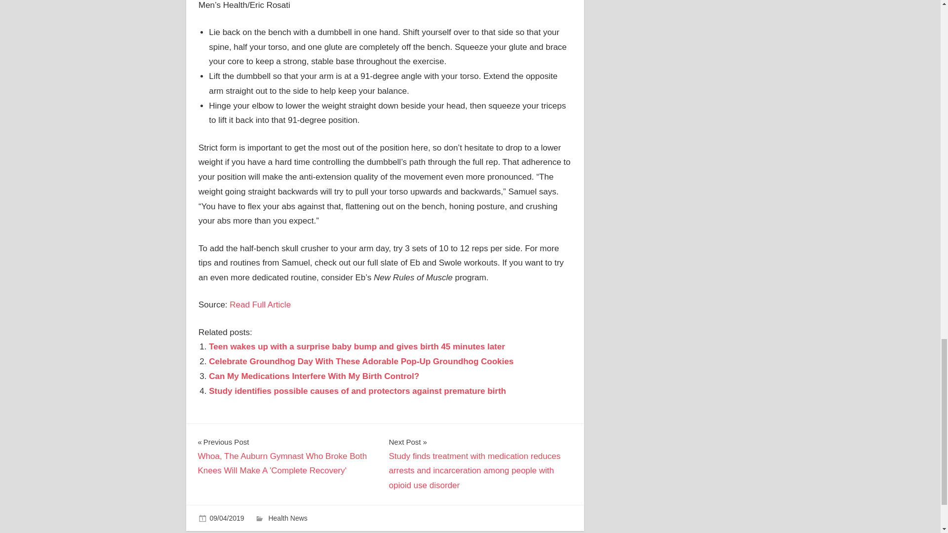 This screenshot has width=948, height=533. What do you see at coordinates (226, 518) in the screenshot?
I see `6:08 pm` at bounding box center [226, 518].